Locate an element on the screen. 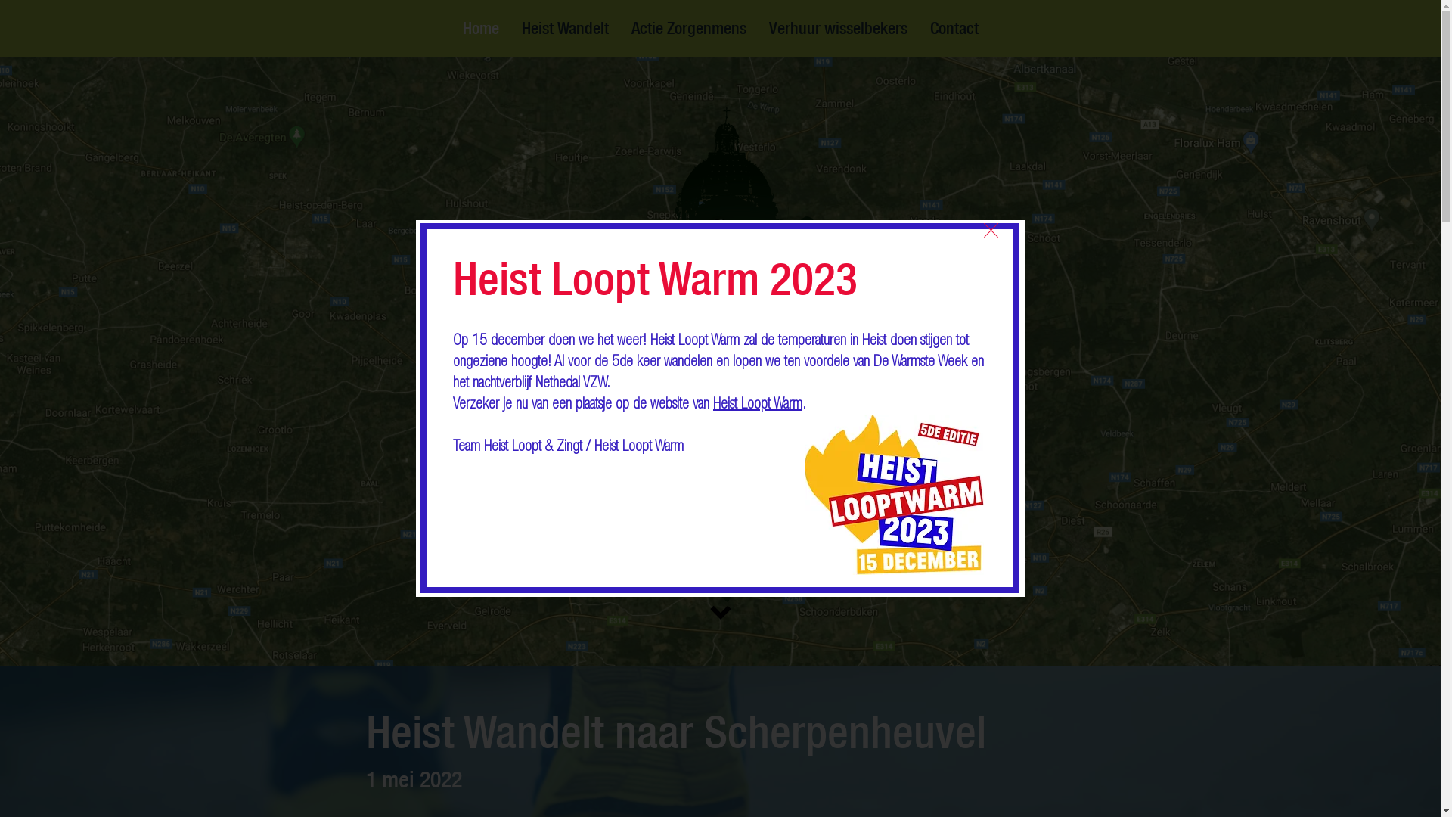 The width and height of the screenshot is (1452, 817). Heist Loopt Warm is located at coordinates (758, 405).